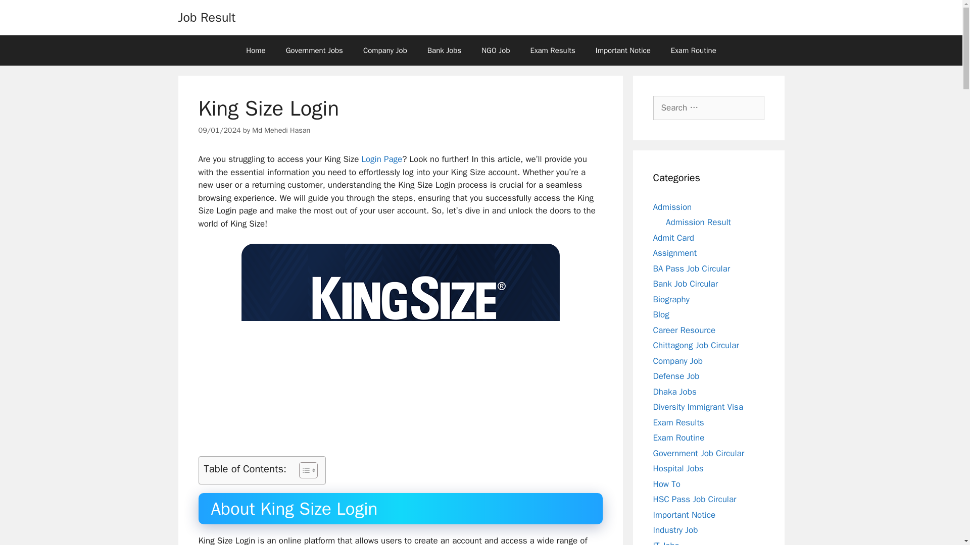 The height and width of the screenshot is (545, 970). Describe the element at coordinates (623, 50) in the screenshot. I see `Important Notice` at that location.